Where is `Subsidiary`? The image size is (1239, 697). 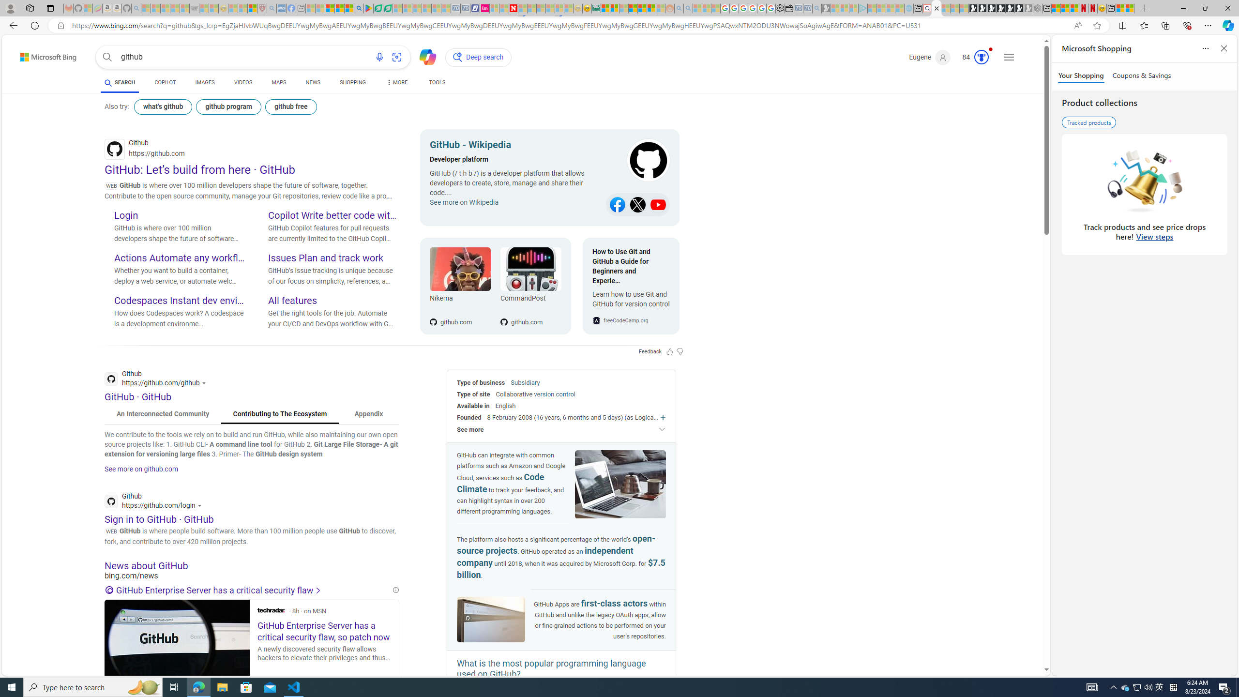
Subsidiary is located at coordinates (525, 382).